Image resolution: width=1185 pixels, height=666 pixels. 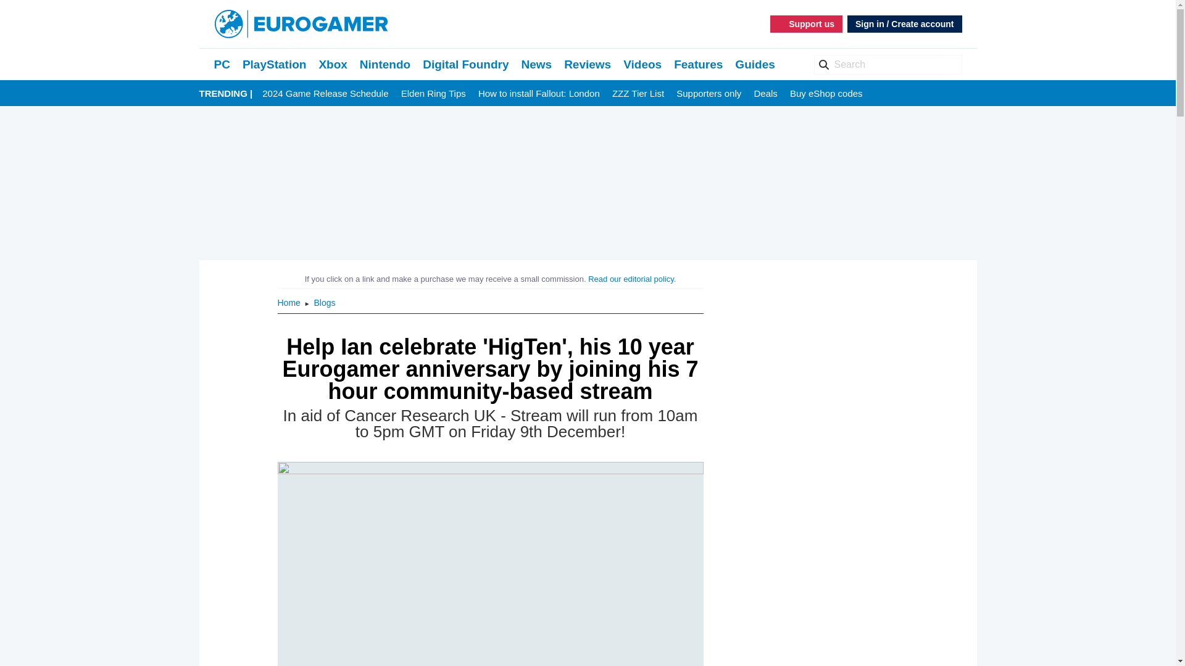 I want to click on Reviews, so click(x=588, y=64).